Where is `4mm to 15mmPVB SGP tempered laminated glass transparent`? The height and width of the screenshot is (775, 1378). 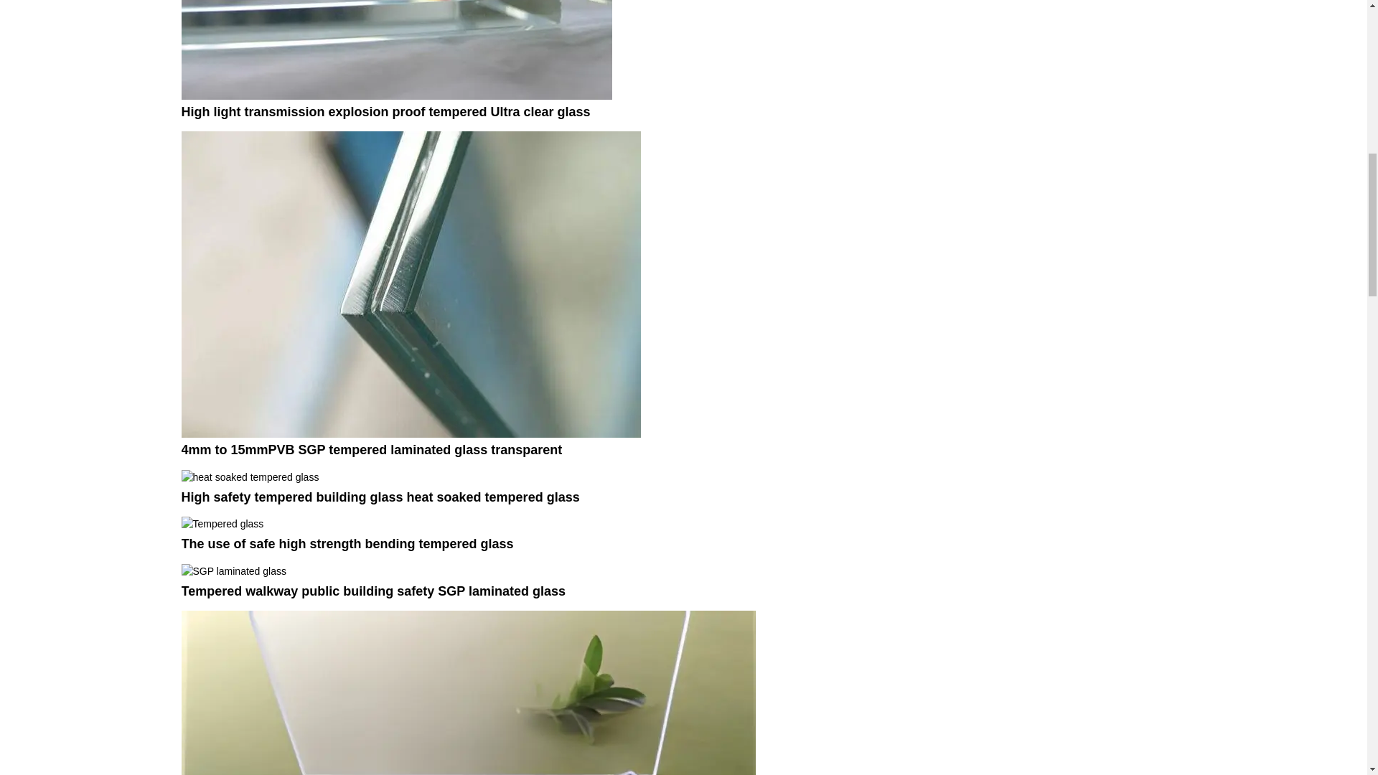
4mm to 15mmPVB SGP tempered laminated glass transparent is located at coordinates (371, 449).